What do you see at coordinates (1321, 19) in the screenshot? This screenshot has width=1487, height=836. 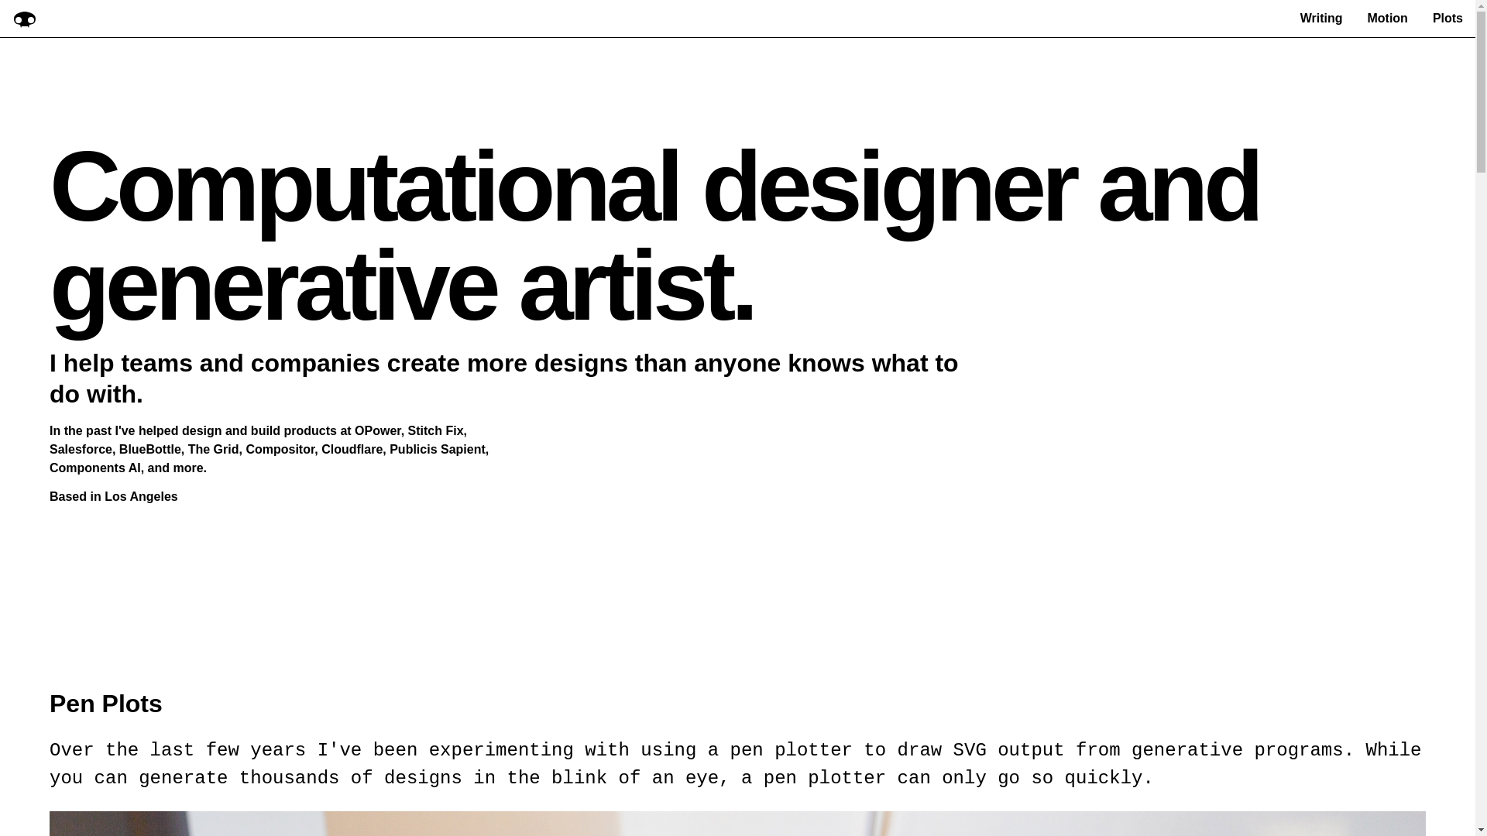 I see `Writing` at bounding box center [1321, 19].